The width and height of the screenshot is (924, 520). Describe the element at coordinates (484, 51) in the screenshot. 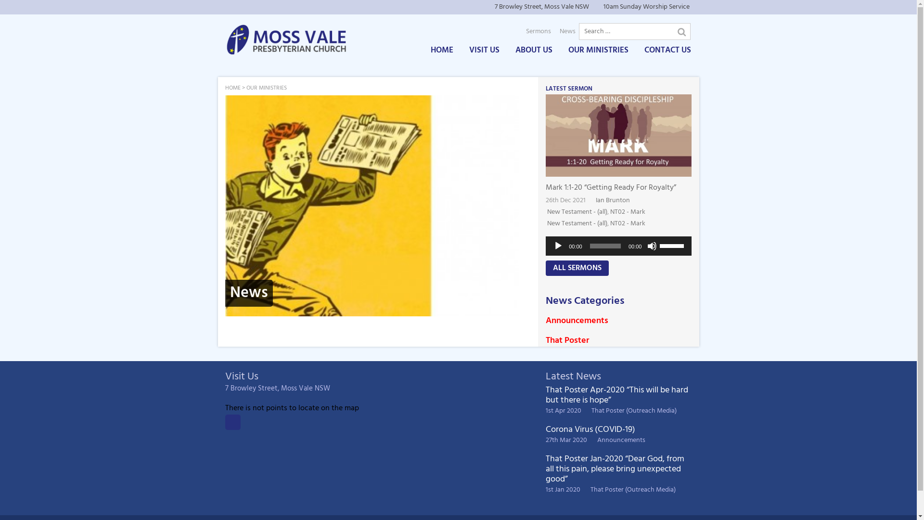

I see `VISIT US` at that location.